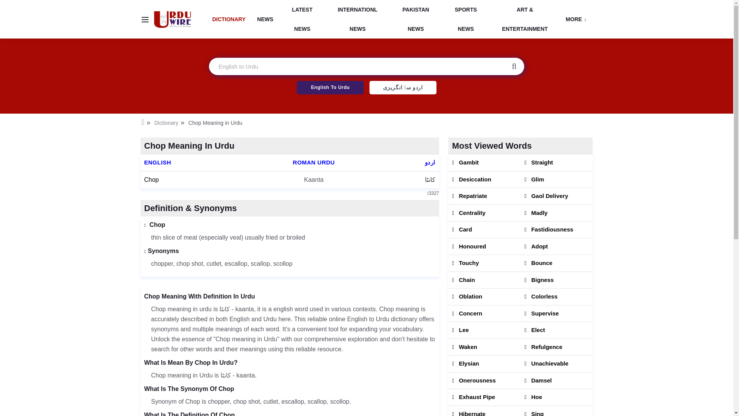 The image size is (739, 416). Describe the element at coordinates (330, 87) in the screenshot. I see `English To Urdu` at that location.